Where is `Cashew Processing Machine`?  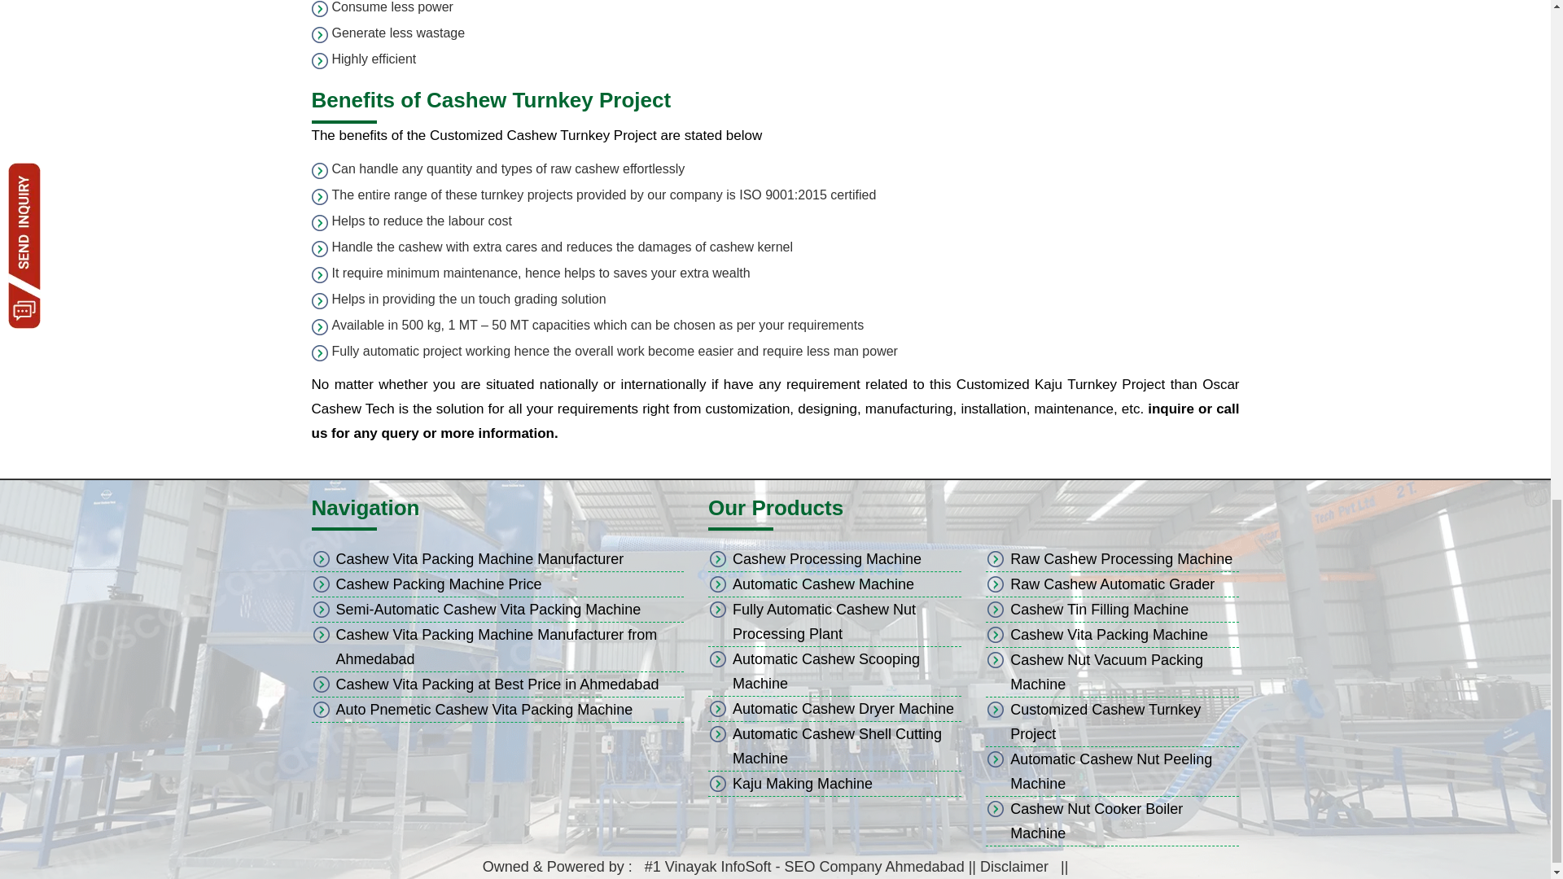
Cashew Processing Machine is located at coordinates (827, 558).